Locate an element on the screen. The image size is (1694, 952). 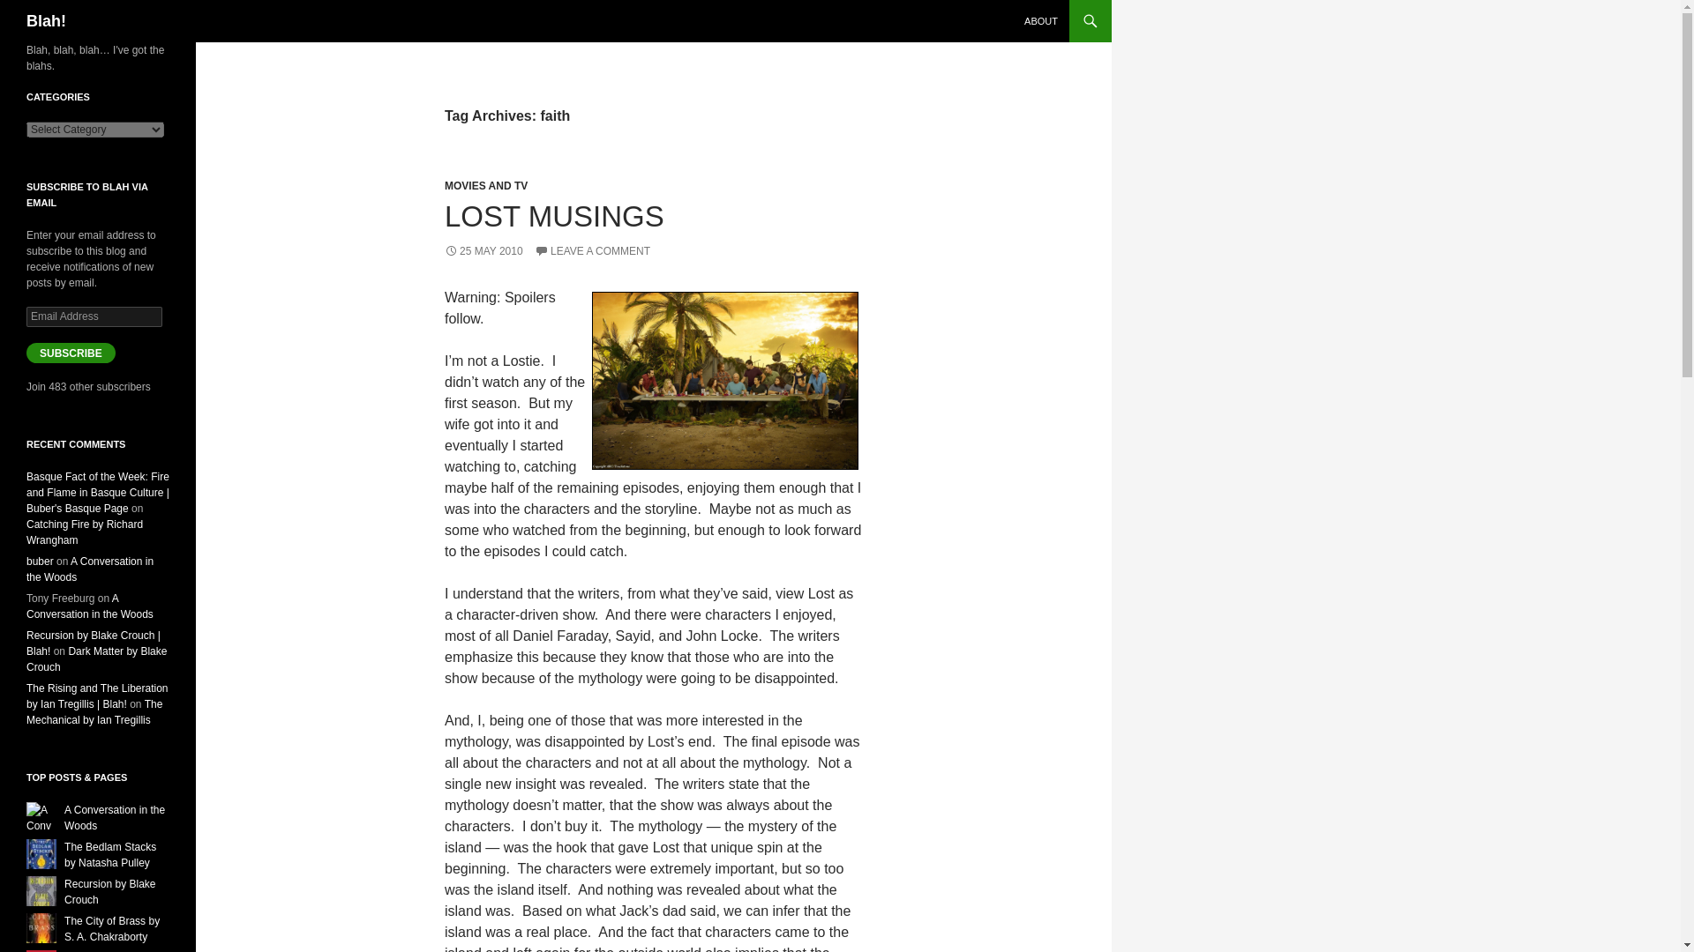
The City of Brass by S. A. Chakraborty is located at coordinates (111, 929).